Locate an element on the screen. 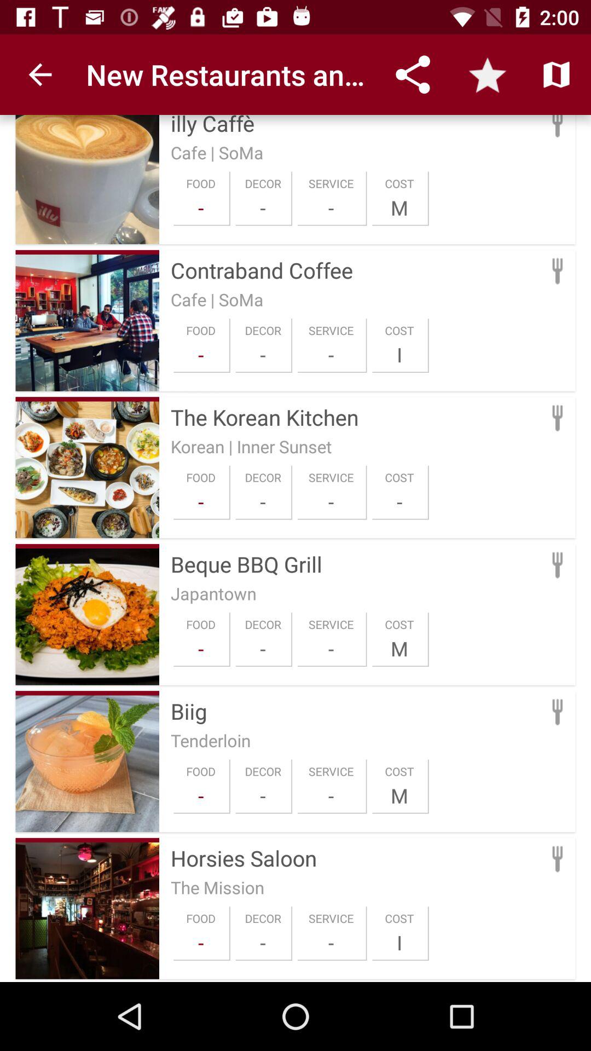 This screenshot has height=1051, width=591. launch icon to the left of the service item is located at coordinates (263, 943).